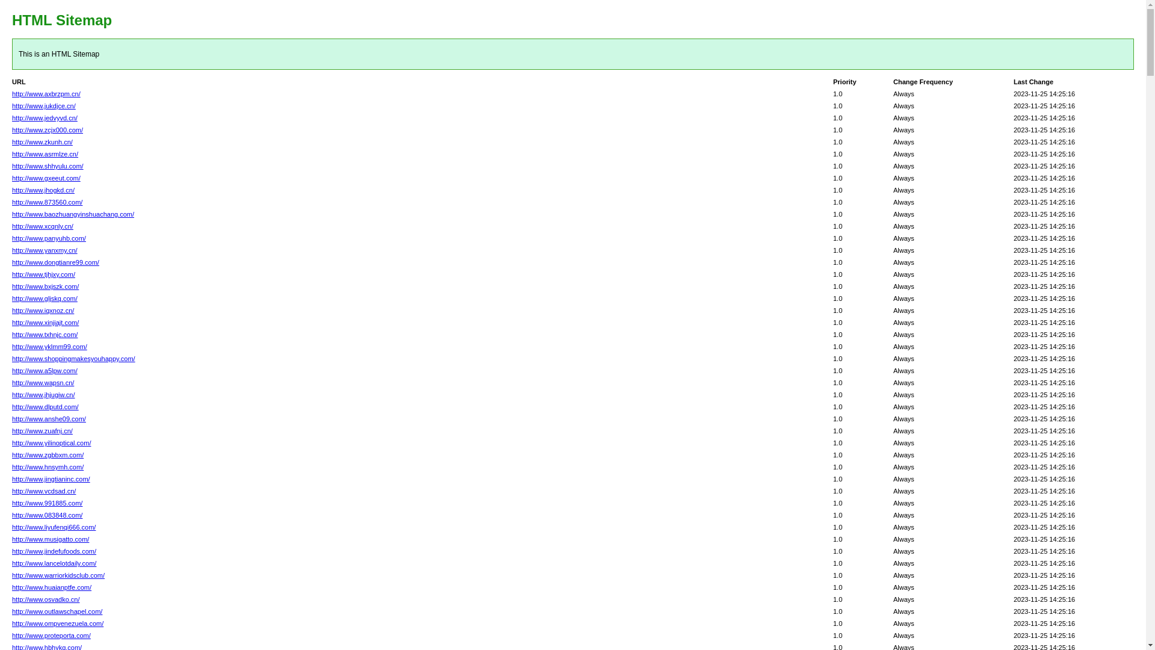  What do you see at coordinates (44, 106) in the screenshot?
I see `http://www.jukdjce.cn/` at bounding box center [44, 106].